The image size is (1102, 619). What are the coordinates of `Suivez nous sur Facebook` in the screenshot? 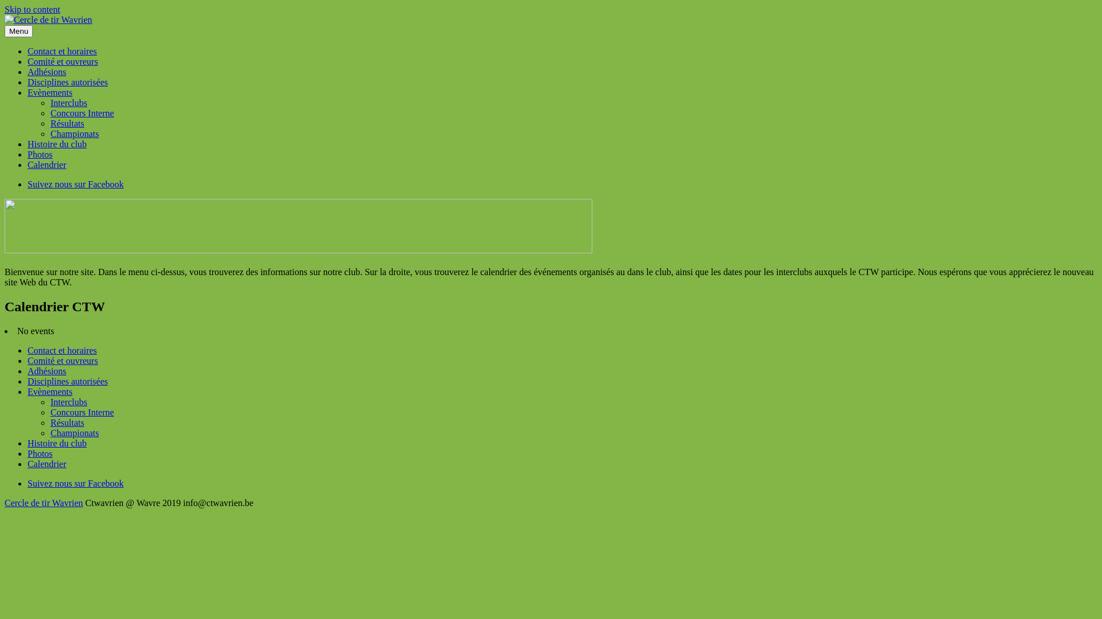 It's located at (76, 185).